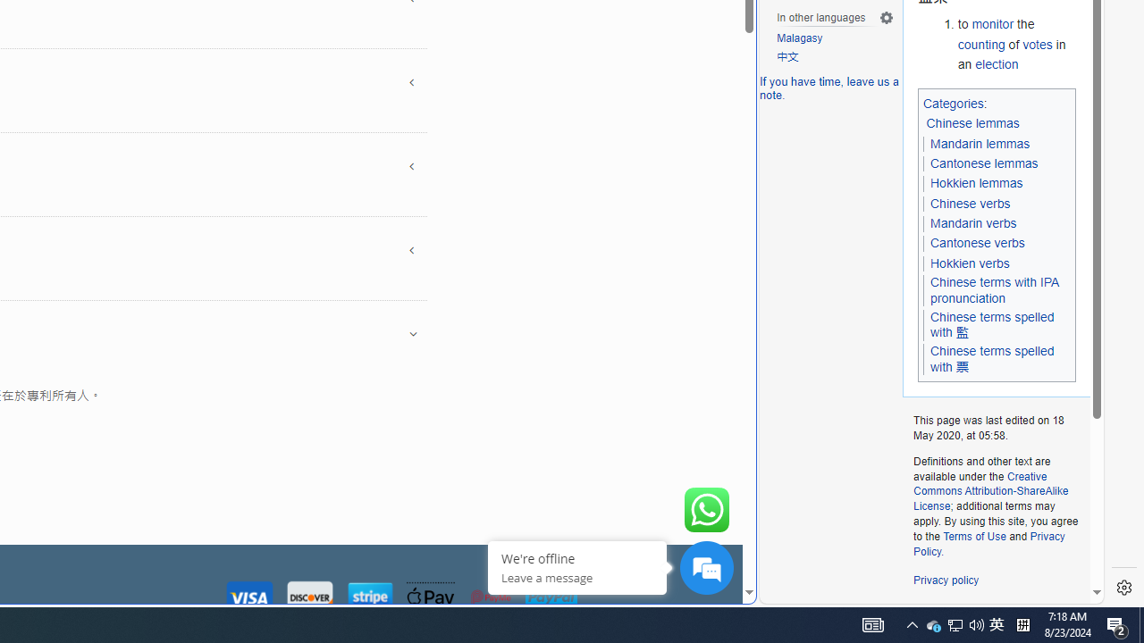 This screenshot has width=1144, height=643. Describe the element at coordinates (997, 63) in the screenshot. I see `election` at that location.